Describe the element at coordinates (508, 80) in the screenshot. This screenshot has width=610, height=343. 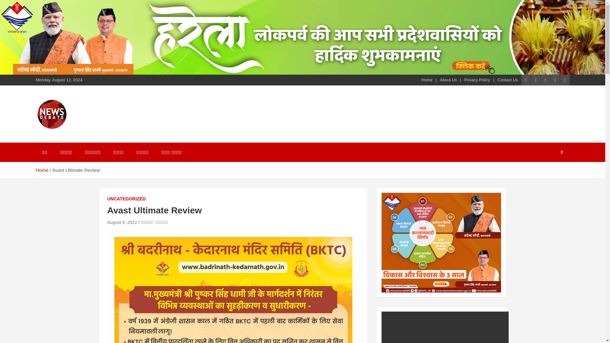
I see `Contact Us` at that location.